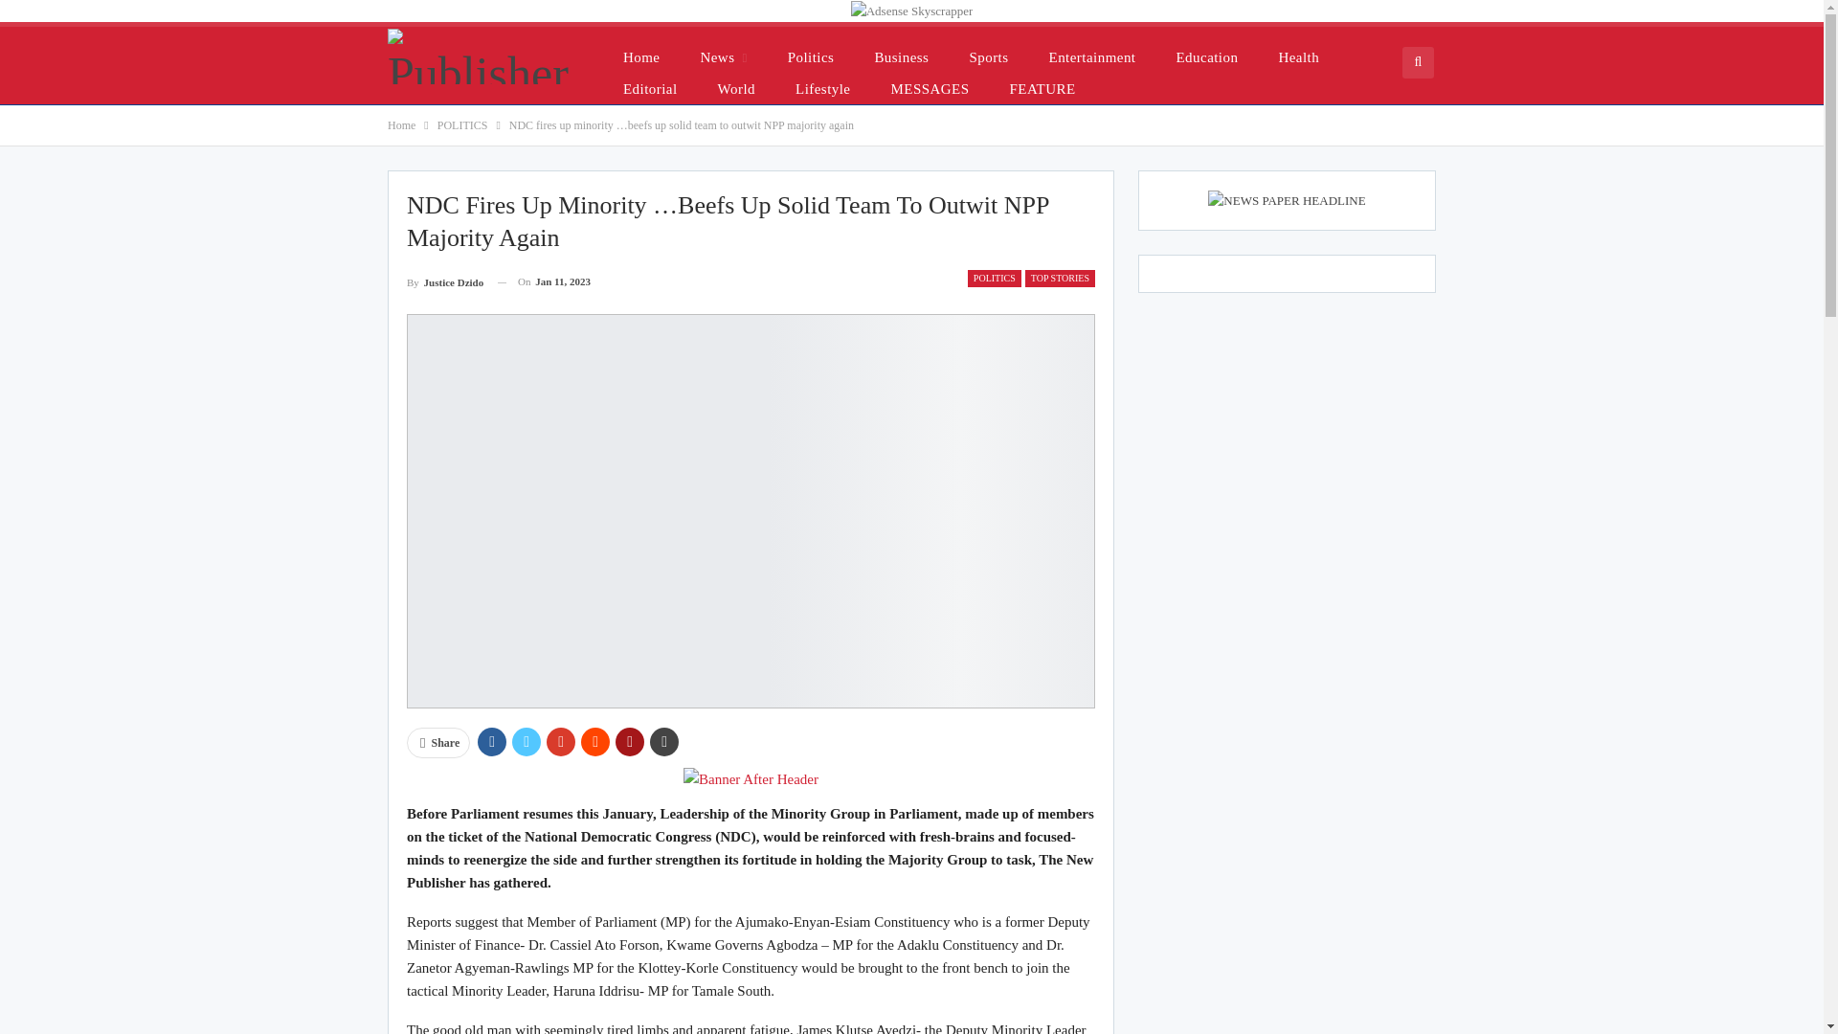 The height and width of the screenshot is (1034, 1838). Describe the element at coordinates (995, 278) in the screenshot. I see `POLITICS` at that location.